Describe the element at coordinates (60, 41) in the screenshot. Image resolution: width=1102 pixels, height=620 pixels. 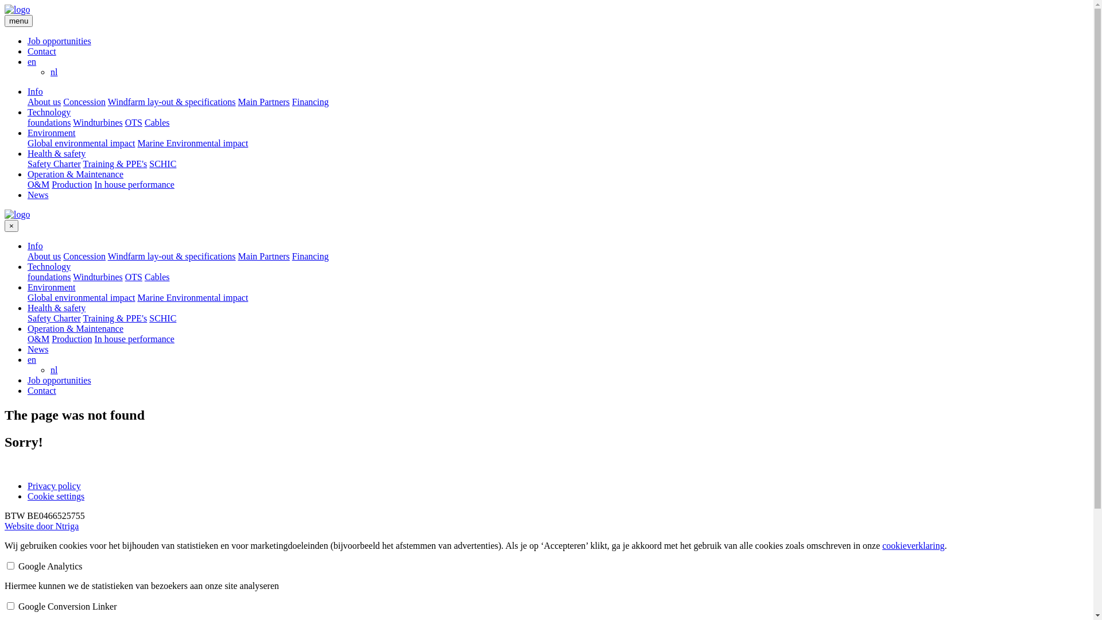
I see `Job opportunities` at that location.